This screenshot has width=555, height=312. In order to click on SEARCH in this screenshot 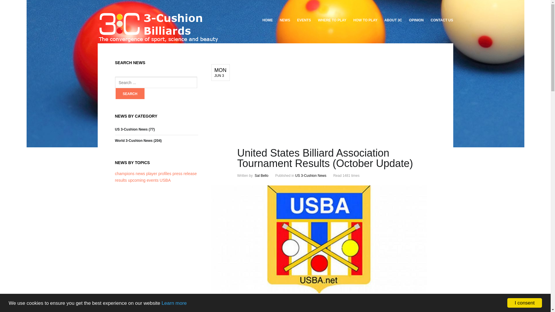, I will do `click(130, 94)`.